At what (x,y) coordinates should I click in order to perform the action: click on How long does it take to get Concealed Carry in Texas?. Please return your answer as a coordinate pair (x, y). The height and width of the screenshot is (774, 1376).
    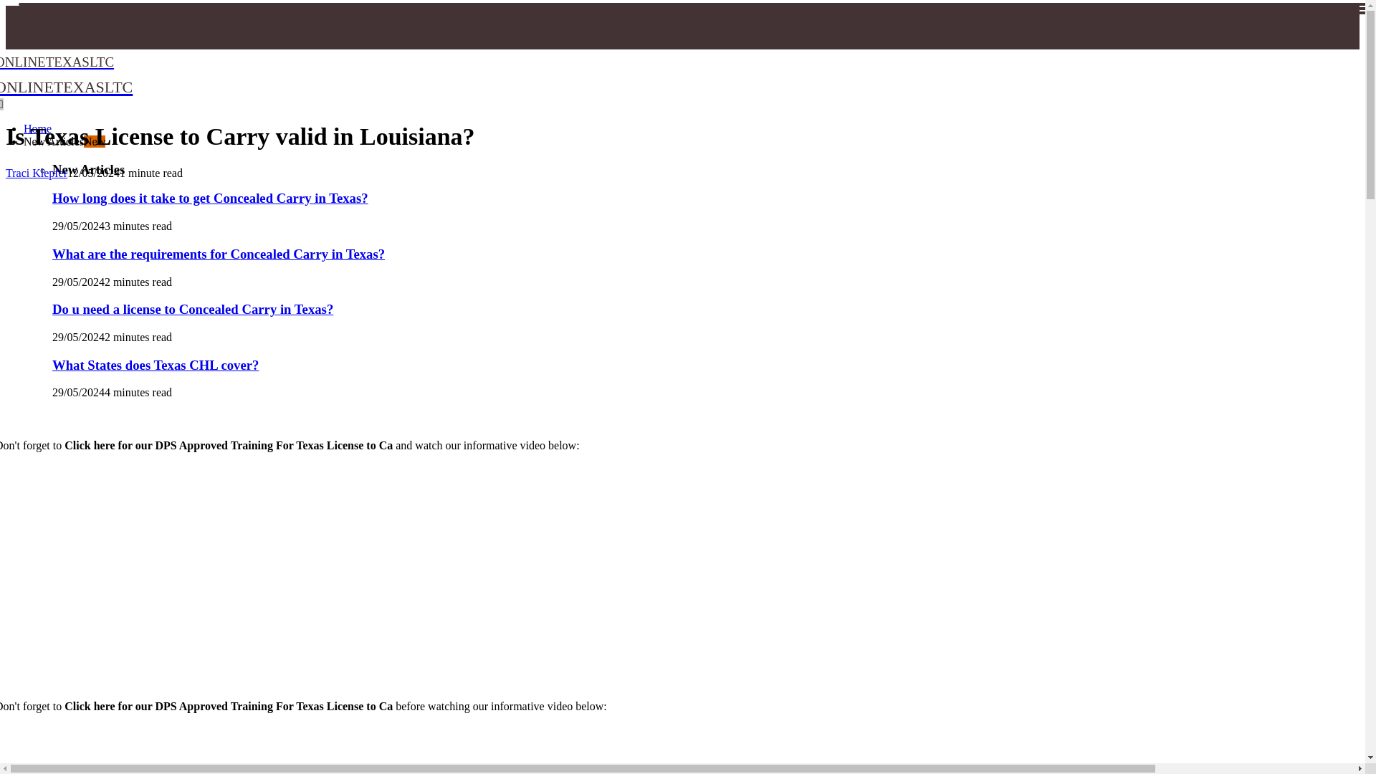
    Looking at the image, I should click on (36, 173).